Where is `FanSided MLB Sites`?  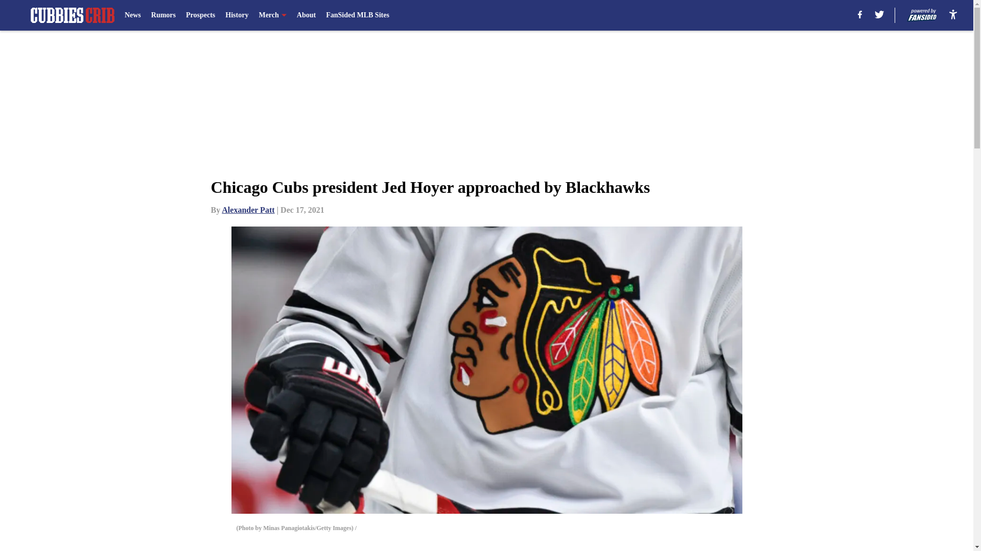 FanSided MLB Sites is located at coordinates (358, 15).